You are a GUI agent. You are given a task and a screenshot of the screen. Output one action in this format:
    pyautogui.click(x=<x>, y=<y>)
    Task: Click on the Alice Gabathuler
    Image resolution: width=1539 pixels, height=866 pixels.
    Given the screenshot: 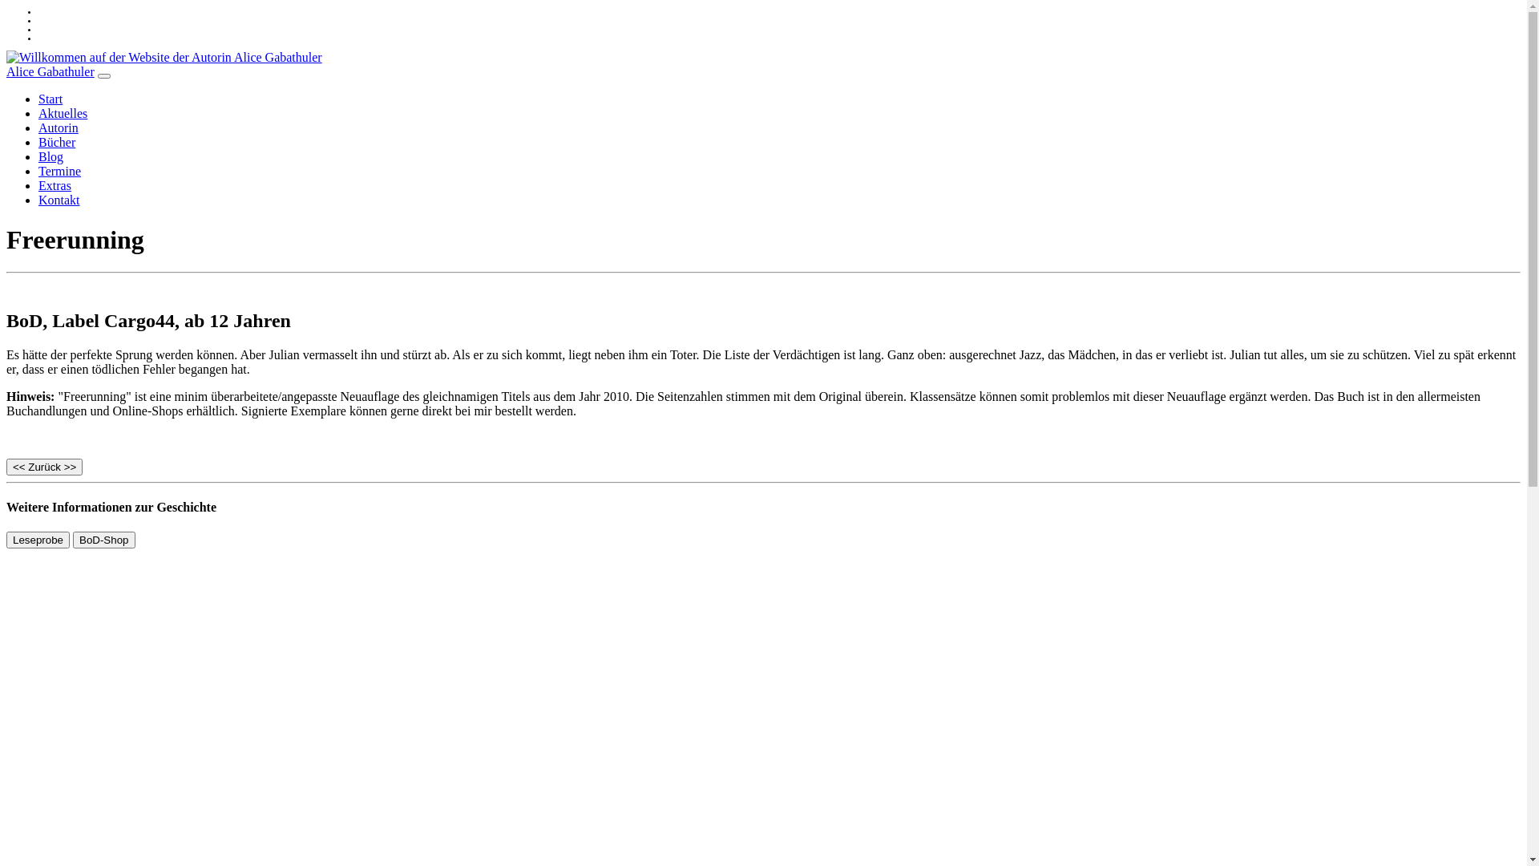 What is the action you would take?
    pyautogui.click(x=50, y=72)
    